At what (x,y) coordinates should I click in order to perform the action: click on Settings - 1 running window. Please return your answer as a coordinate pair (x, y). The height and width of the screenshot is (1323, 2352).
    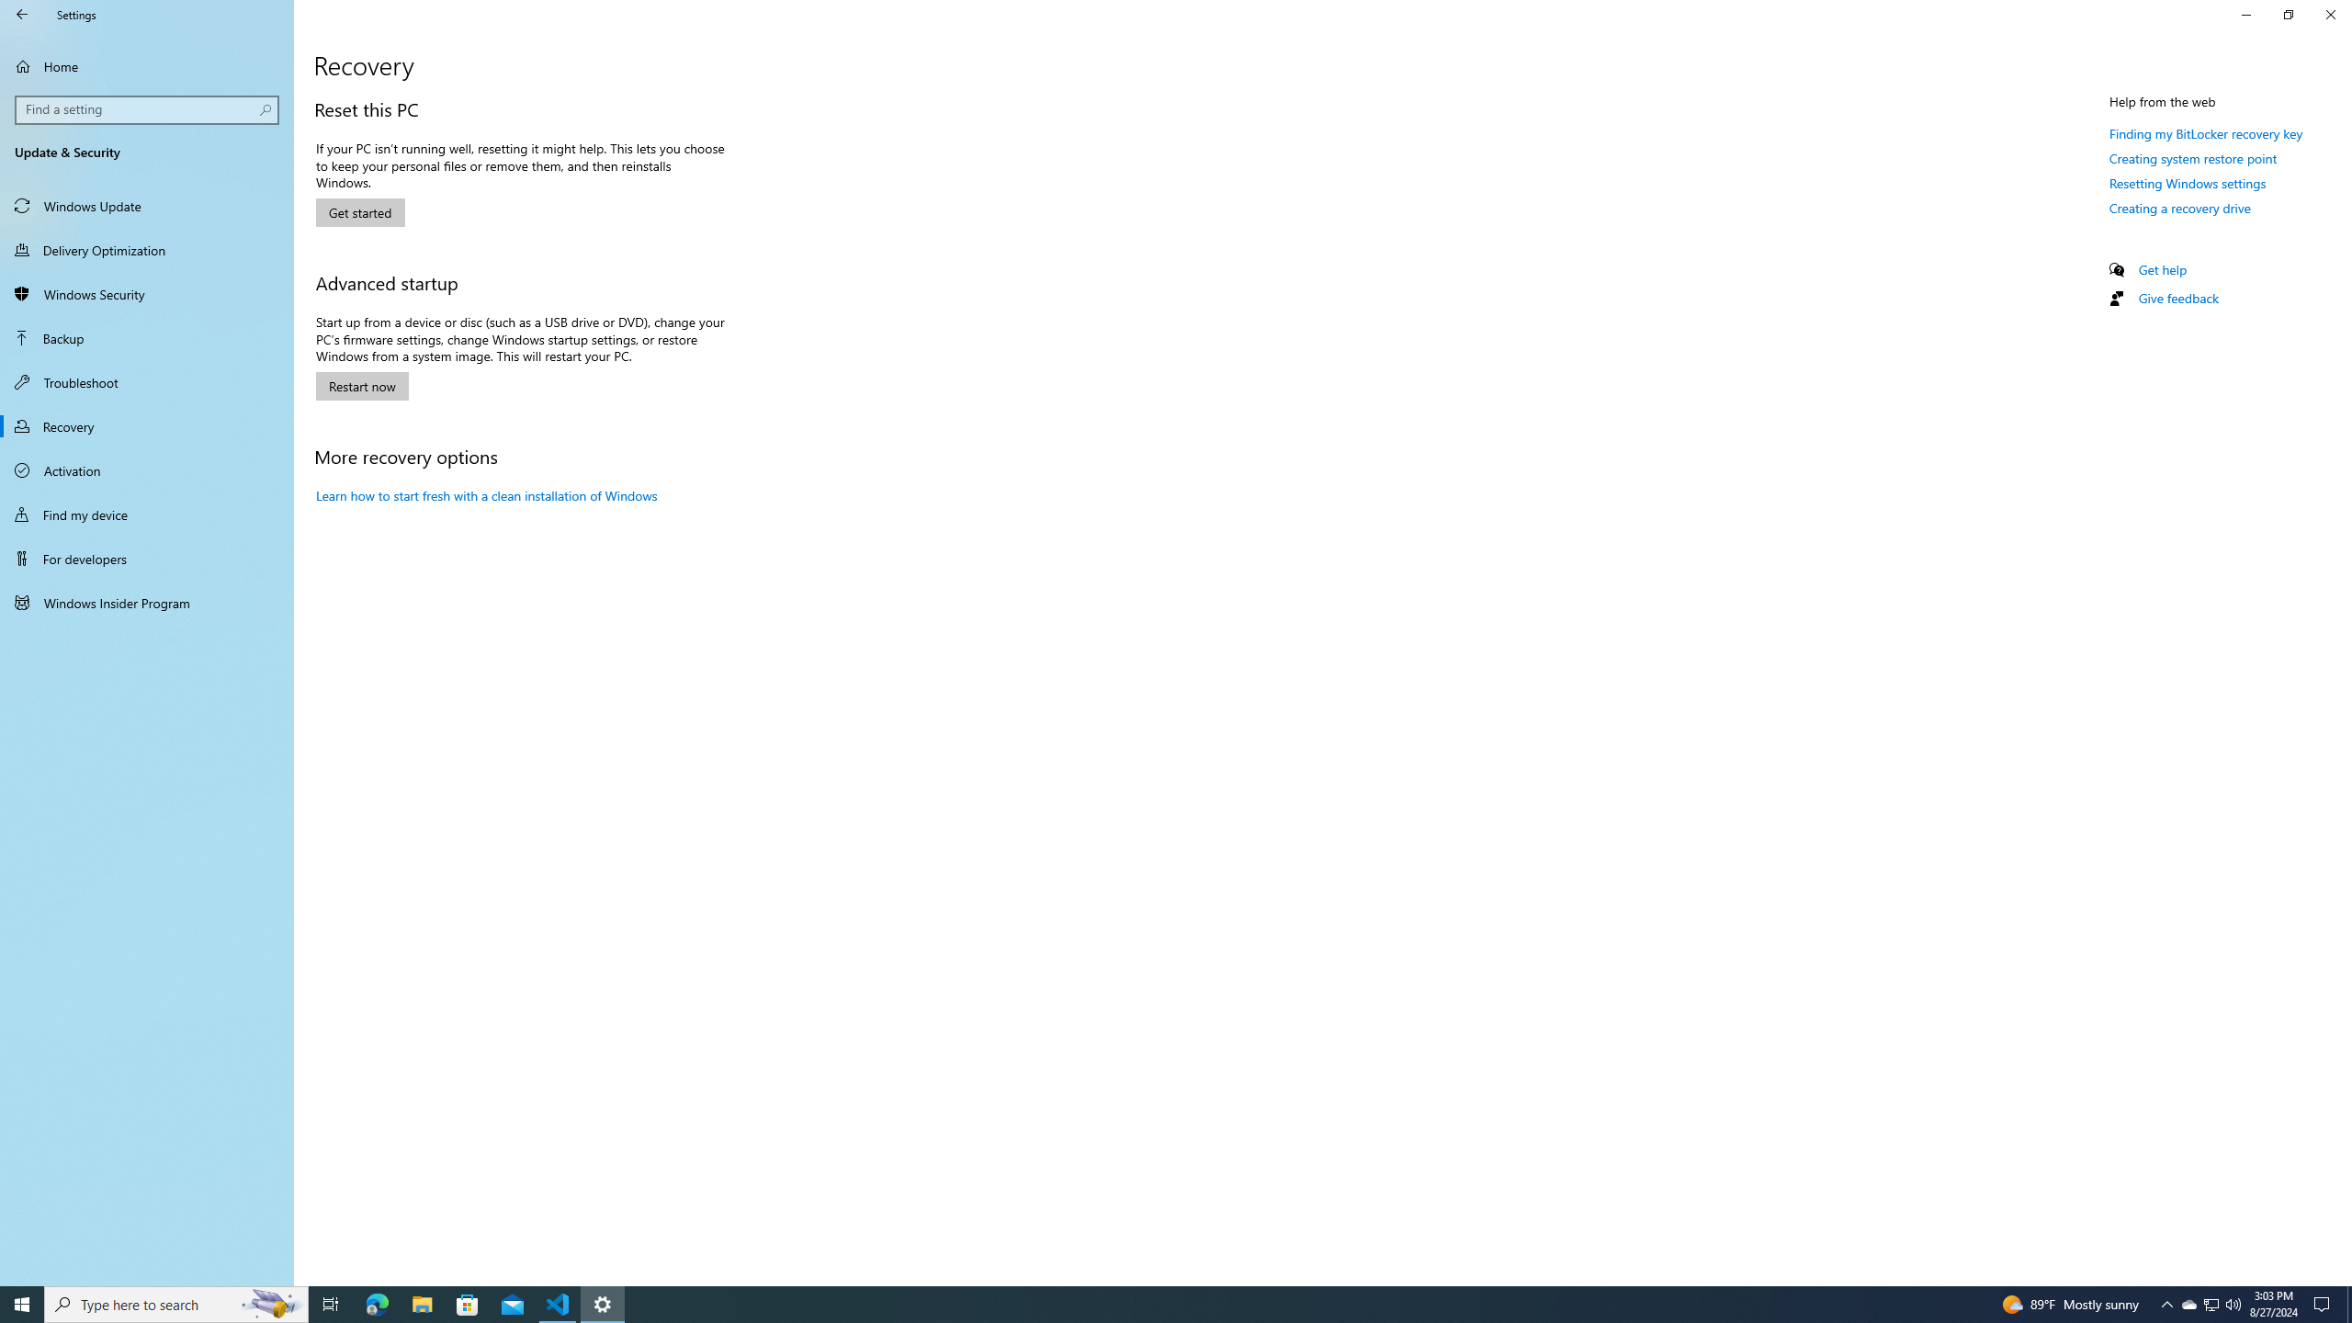
    Looking at the image, I should click on (422, 1305).